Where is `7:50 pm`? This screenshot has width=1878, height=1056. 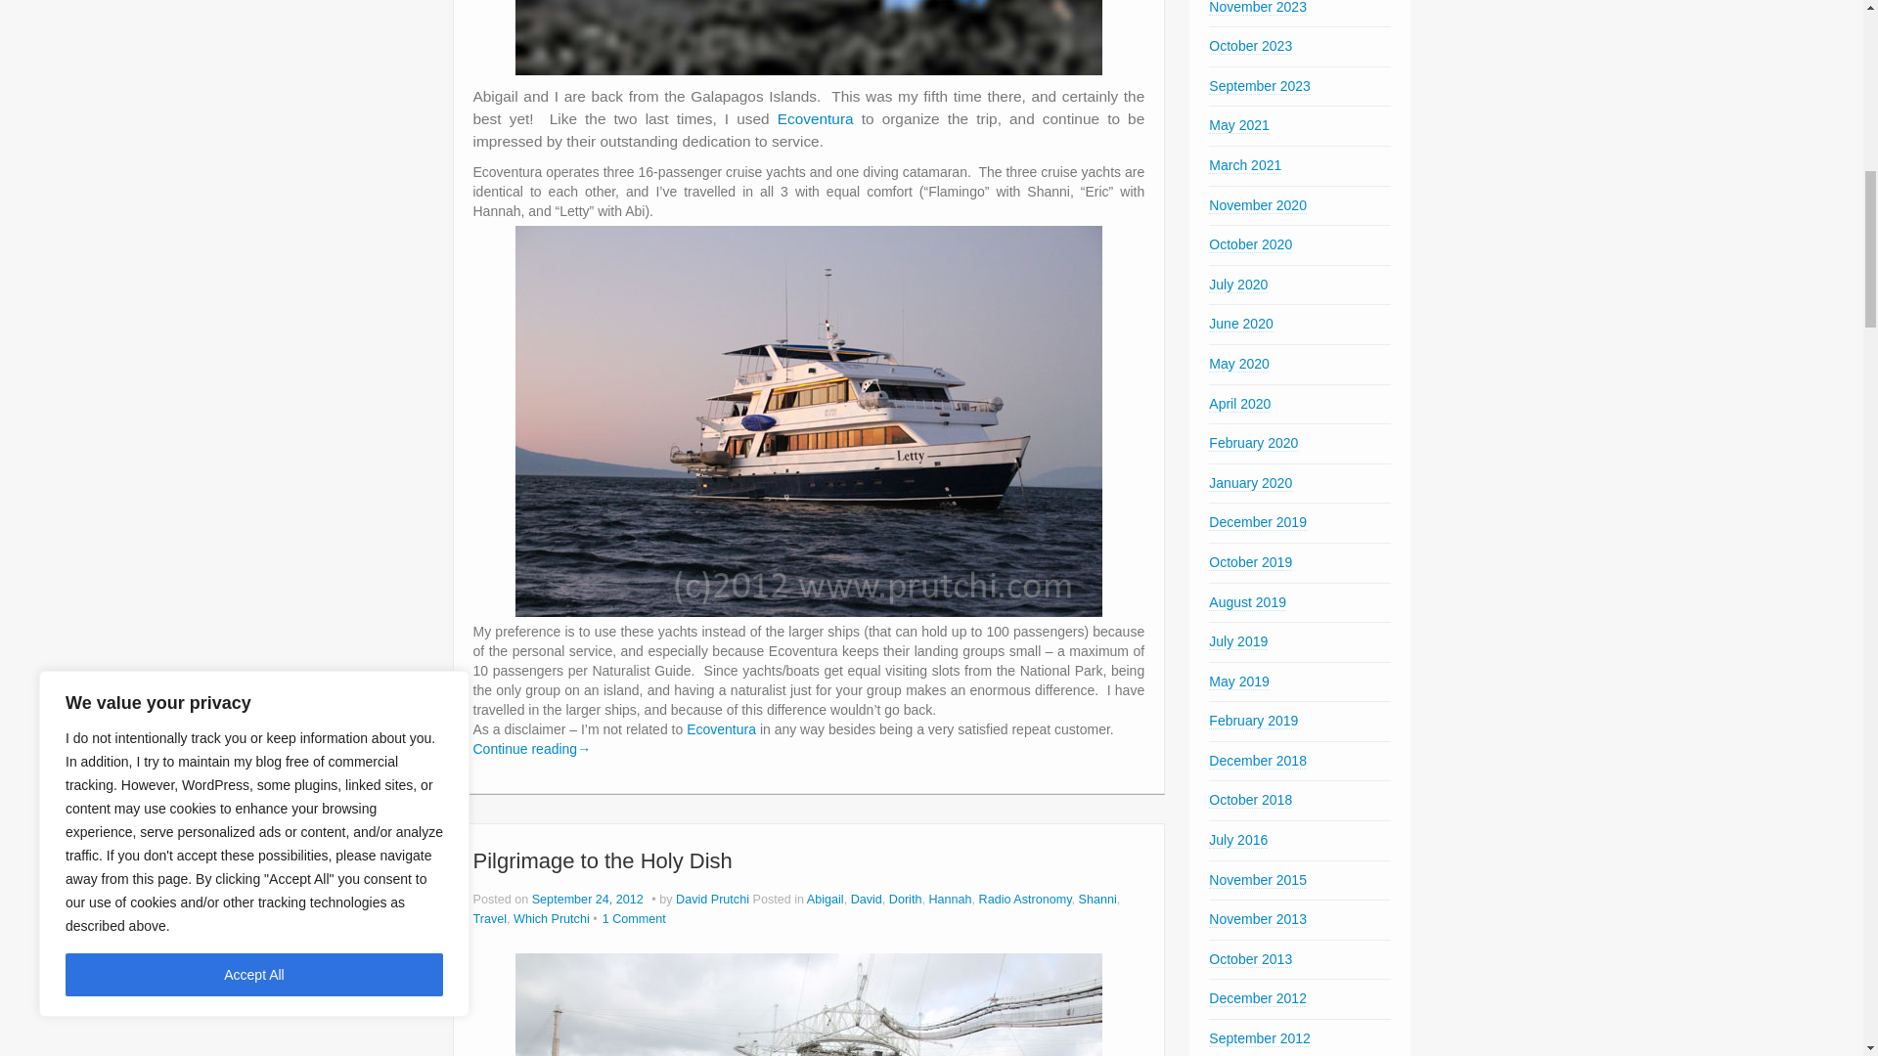
7:50 pm is located at coordinates (589, 899).